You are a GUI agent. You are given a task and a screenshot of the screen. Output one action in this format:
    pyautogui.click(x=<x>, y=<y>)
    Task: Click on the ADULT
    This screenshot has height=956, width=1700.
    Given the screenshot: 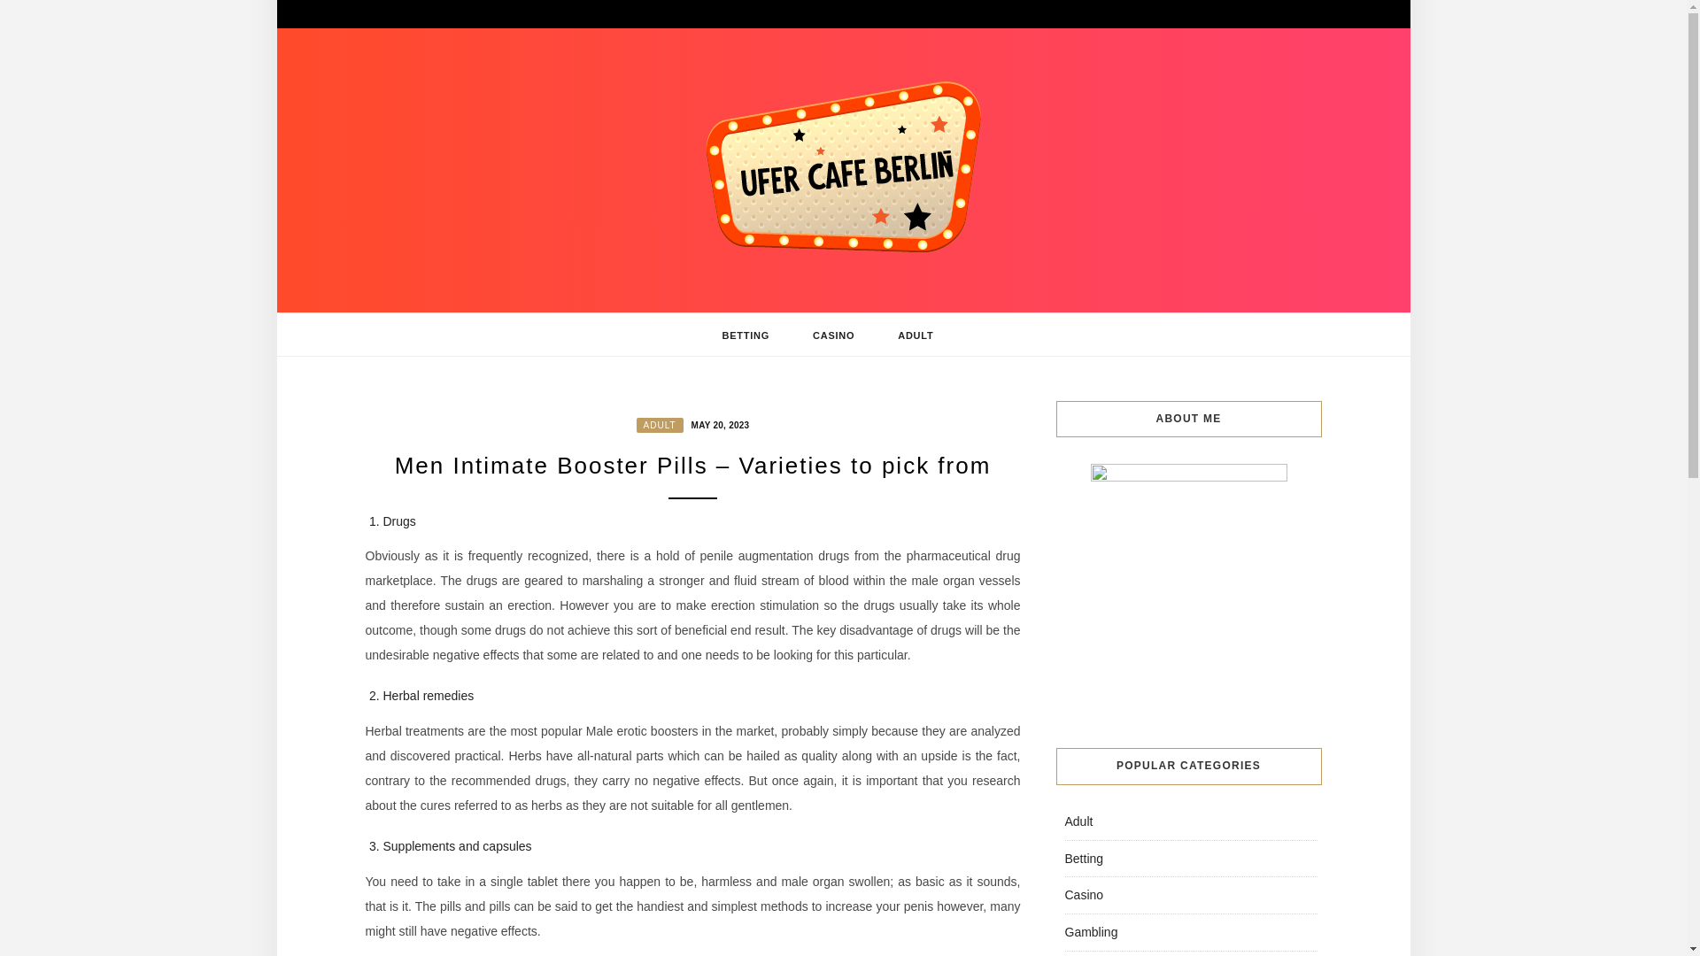 What is the action you would take?
    pyautogui.click(x=916, y=335)
    